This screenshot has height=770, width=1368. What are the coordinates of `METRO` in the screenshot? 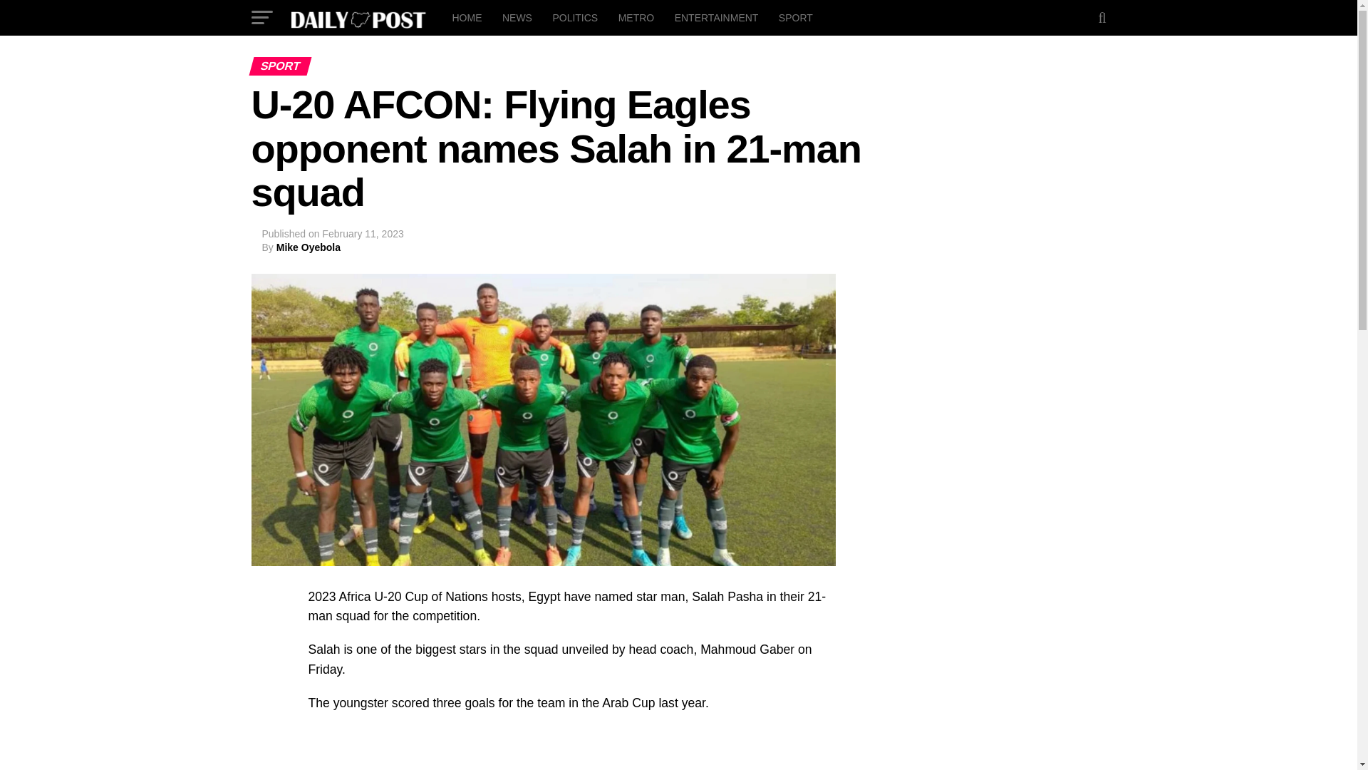 It's located at (637, 17).